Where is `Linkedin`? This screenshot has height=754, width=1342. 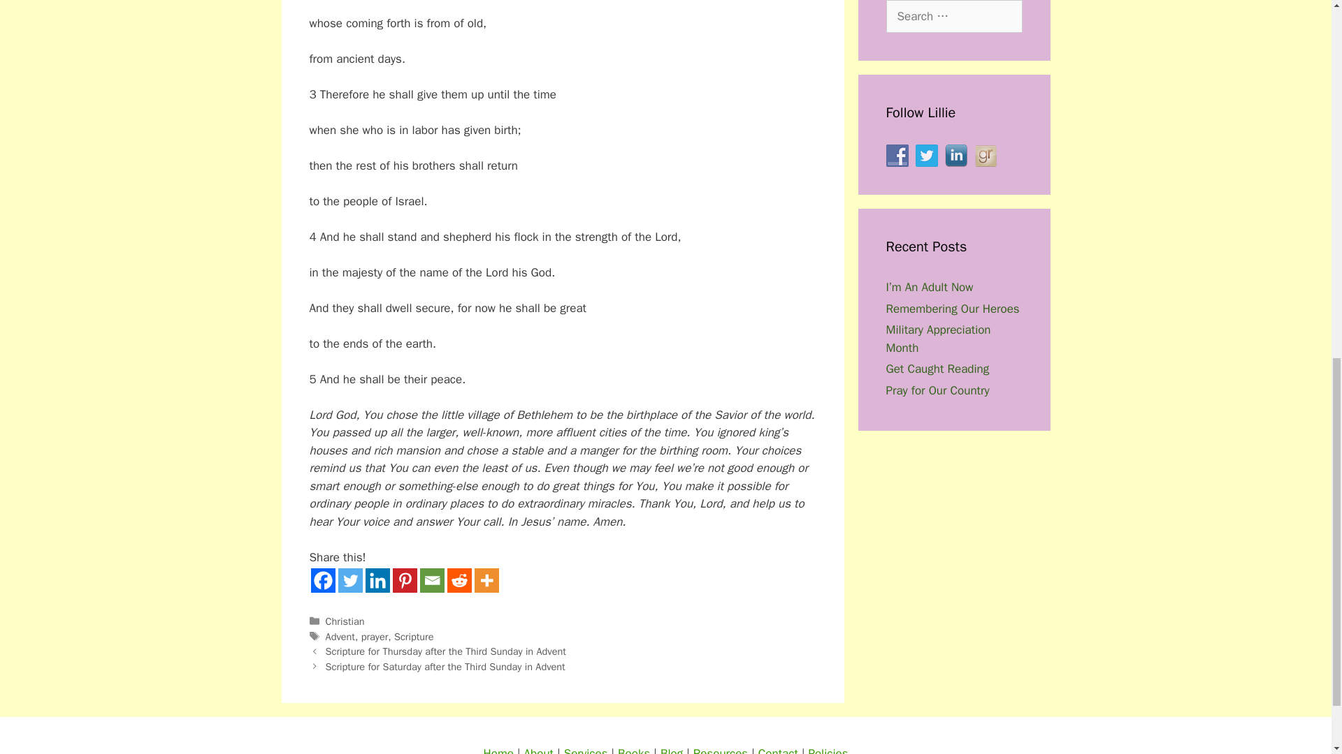
Linkedin is located at coordinates (377, 580).